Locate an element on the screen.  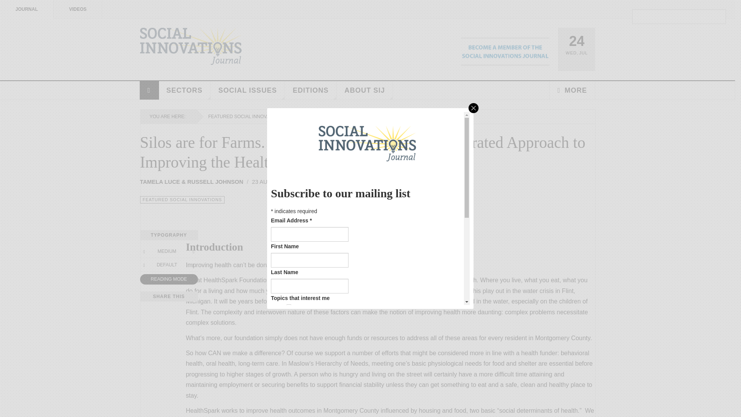
4 is located at coordinates (289, 329).